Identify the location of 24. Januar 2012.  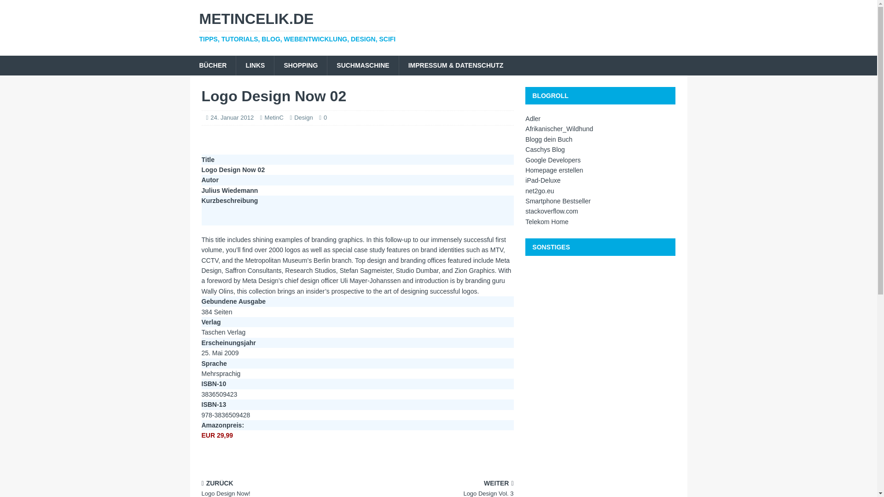
(232, 118).